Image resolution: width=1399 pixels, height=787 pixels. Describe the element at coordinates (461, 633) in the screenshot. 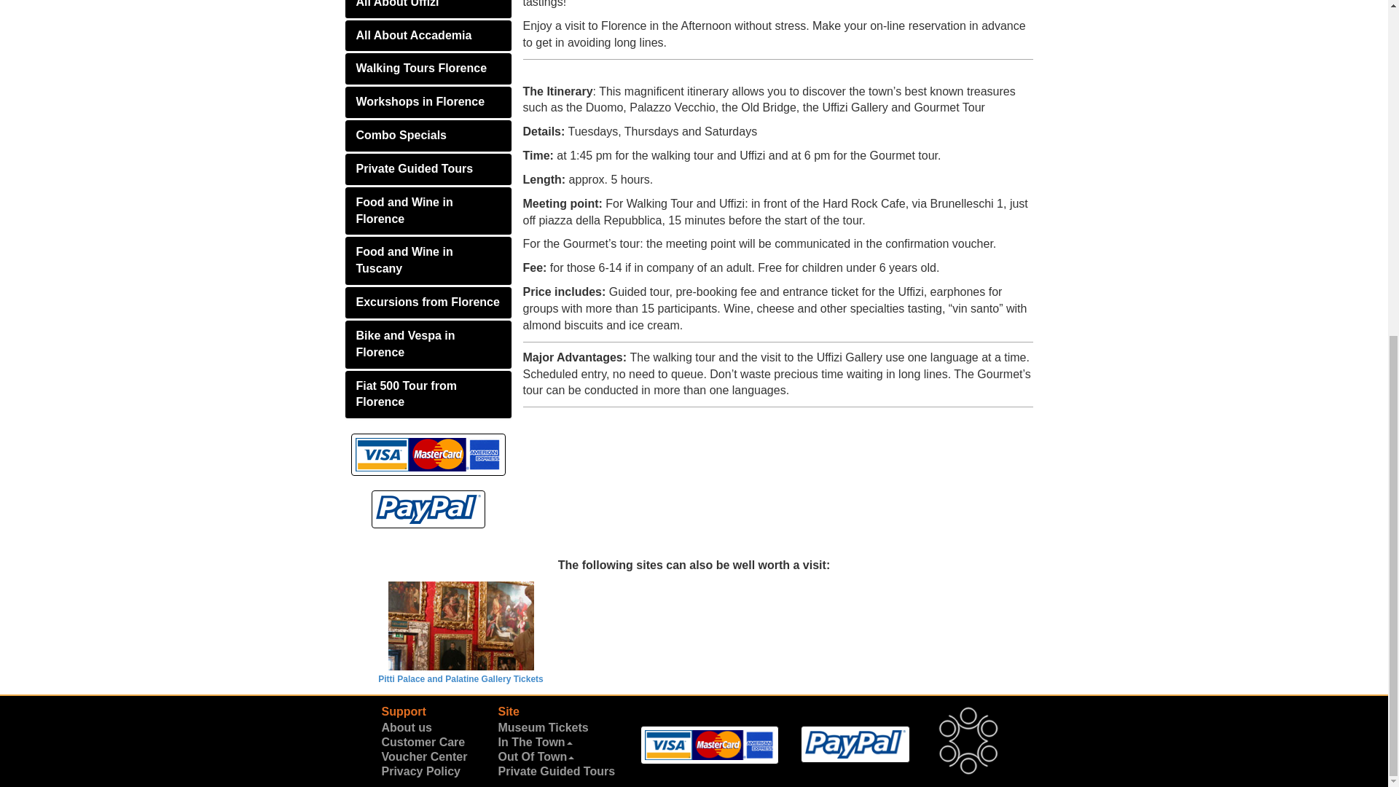

I see `Pitti Palace and Palatine Gallery Tickets` at that location.